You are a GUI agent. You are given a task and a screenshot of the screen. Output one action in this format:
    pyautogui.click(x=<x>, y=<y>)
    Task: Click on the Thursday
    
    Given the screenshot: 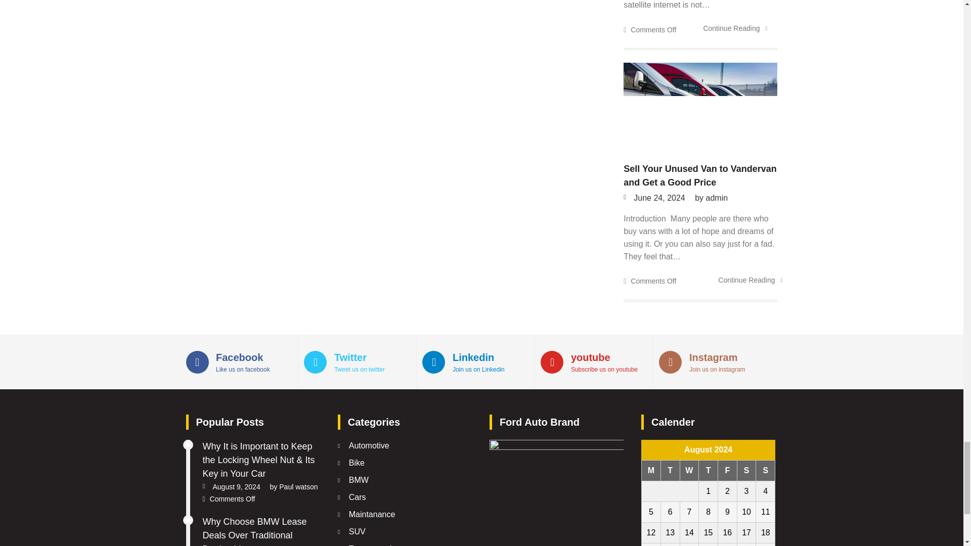 What is the action you would take?
    pyautogui.click(x=709, y=471)
    